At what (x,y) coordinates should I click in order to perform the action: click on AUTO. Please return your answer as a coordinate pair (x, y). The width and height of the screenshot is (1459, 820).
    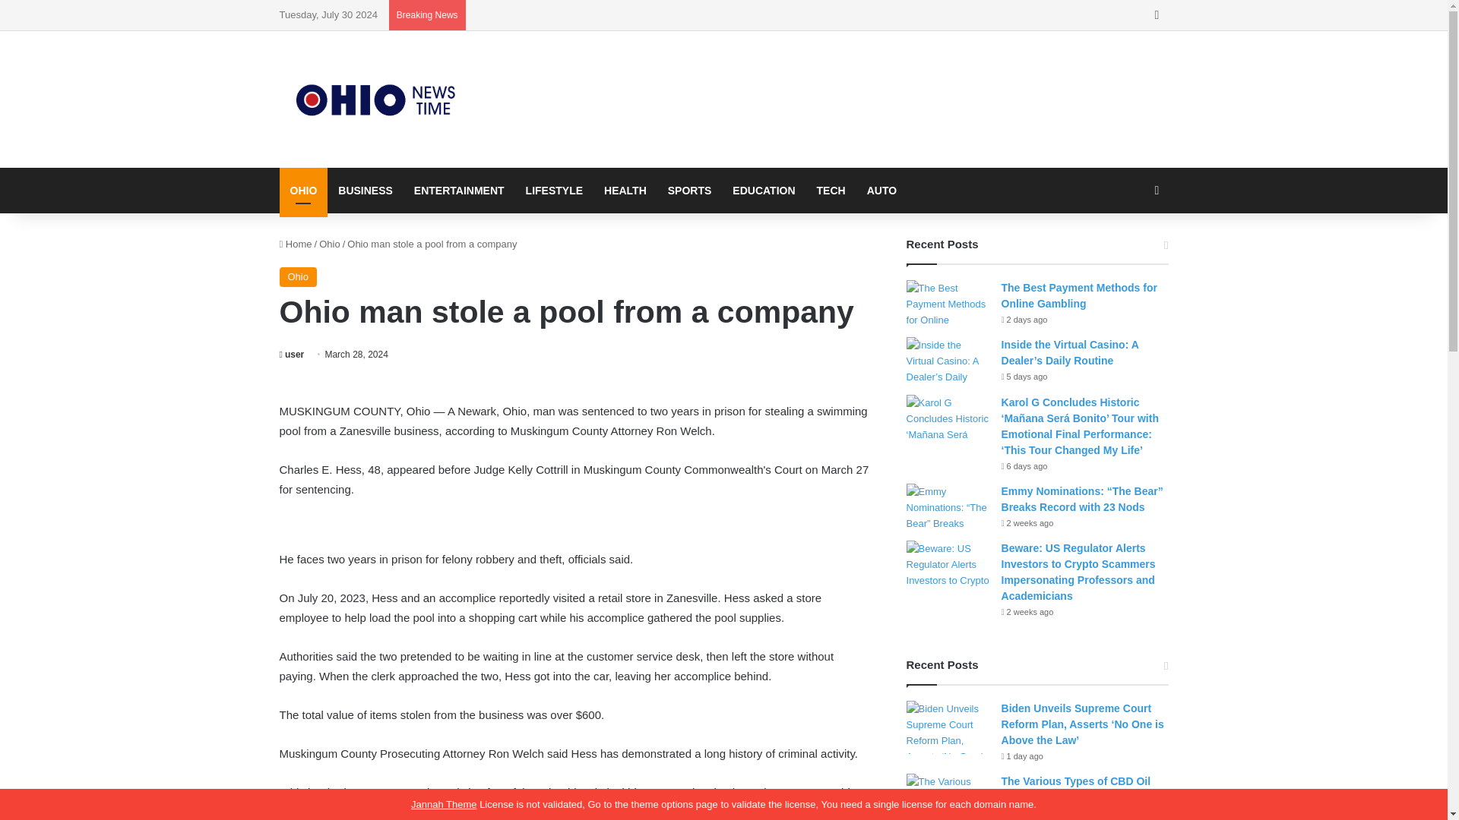
    Looking at the image, I should click on (881, 190).